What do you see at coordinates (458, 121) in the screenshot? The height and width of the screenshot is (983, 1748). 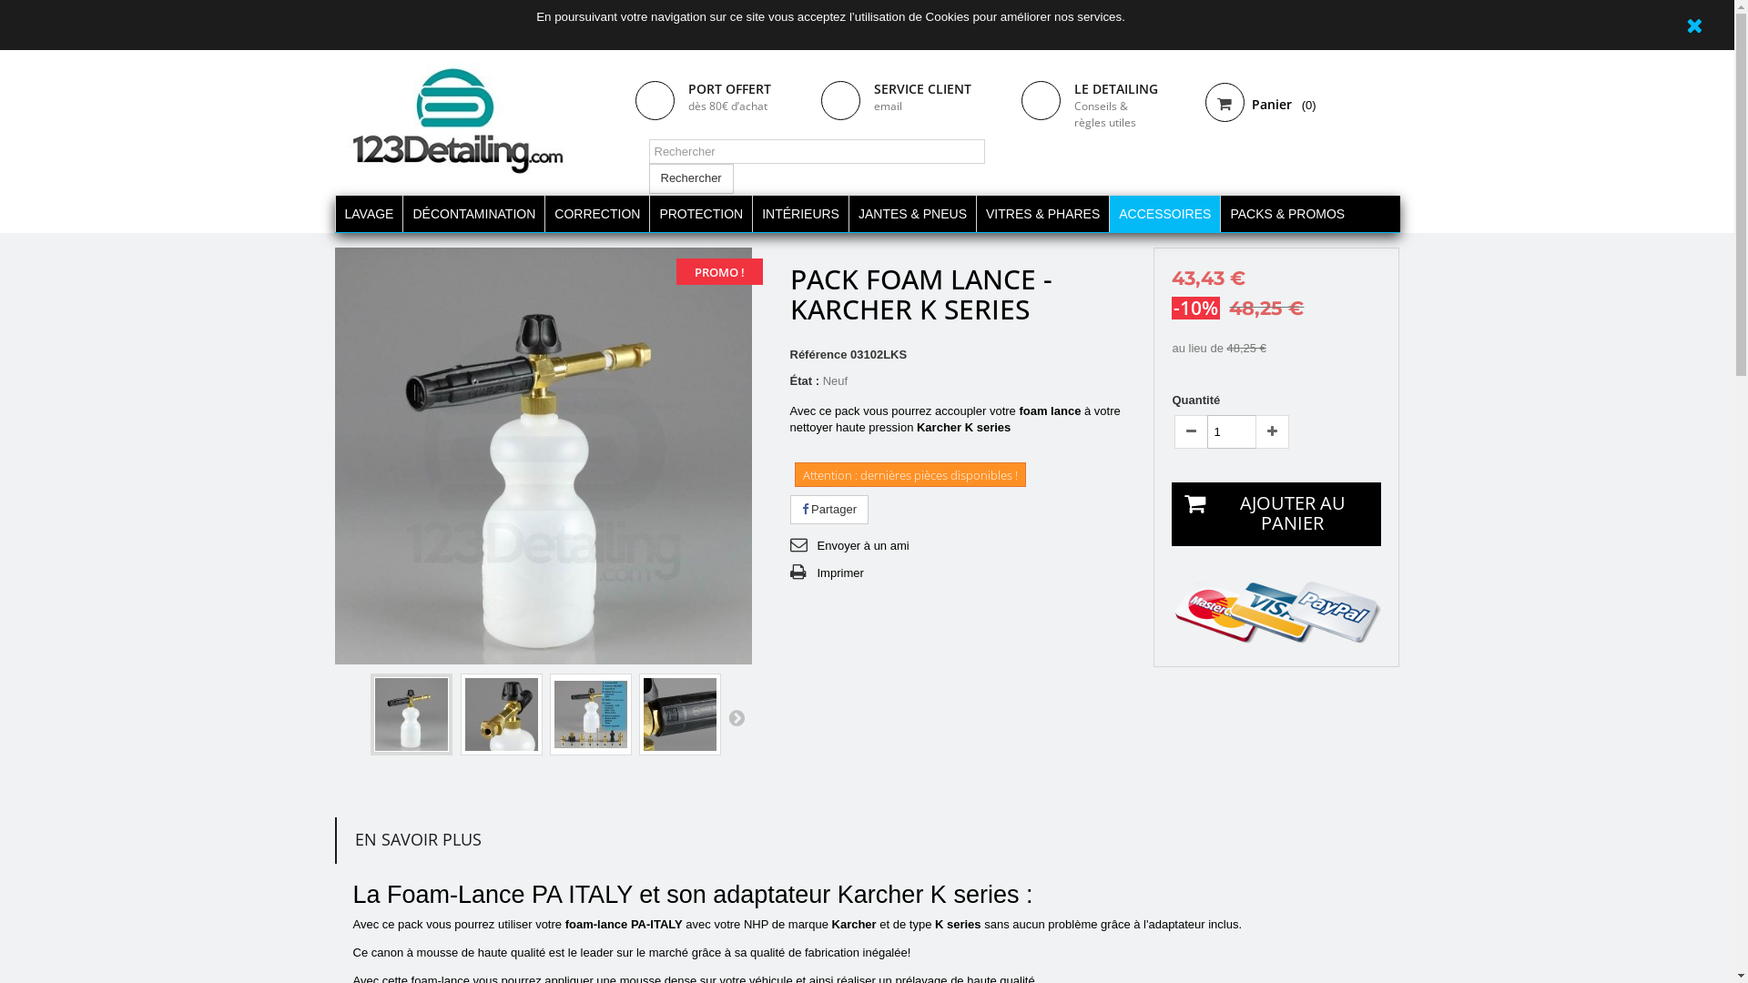 I see `123Detailing.com - ENDEV` at bounding box center [458, 121].